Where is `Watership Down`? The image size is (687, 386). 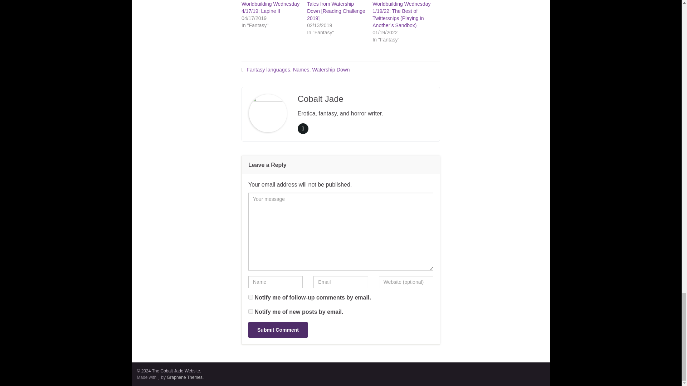 Watership Down is located at coordinates (331, 69).